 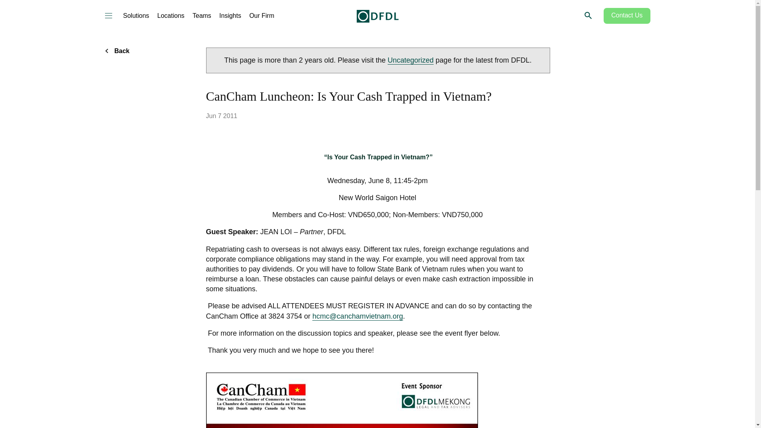 What do you see at coordinates (411, 60) in the screenshot?
I see `Uncategorized` at bounding box center [411, 60].